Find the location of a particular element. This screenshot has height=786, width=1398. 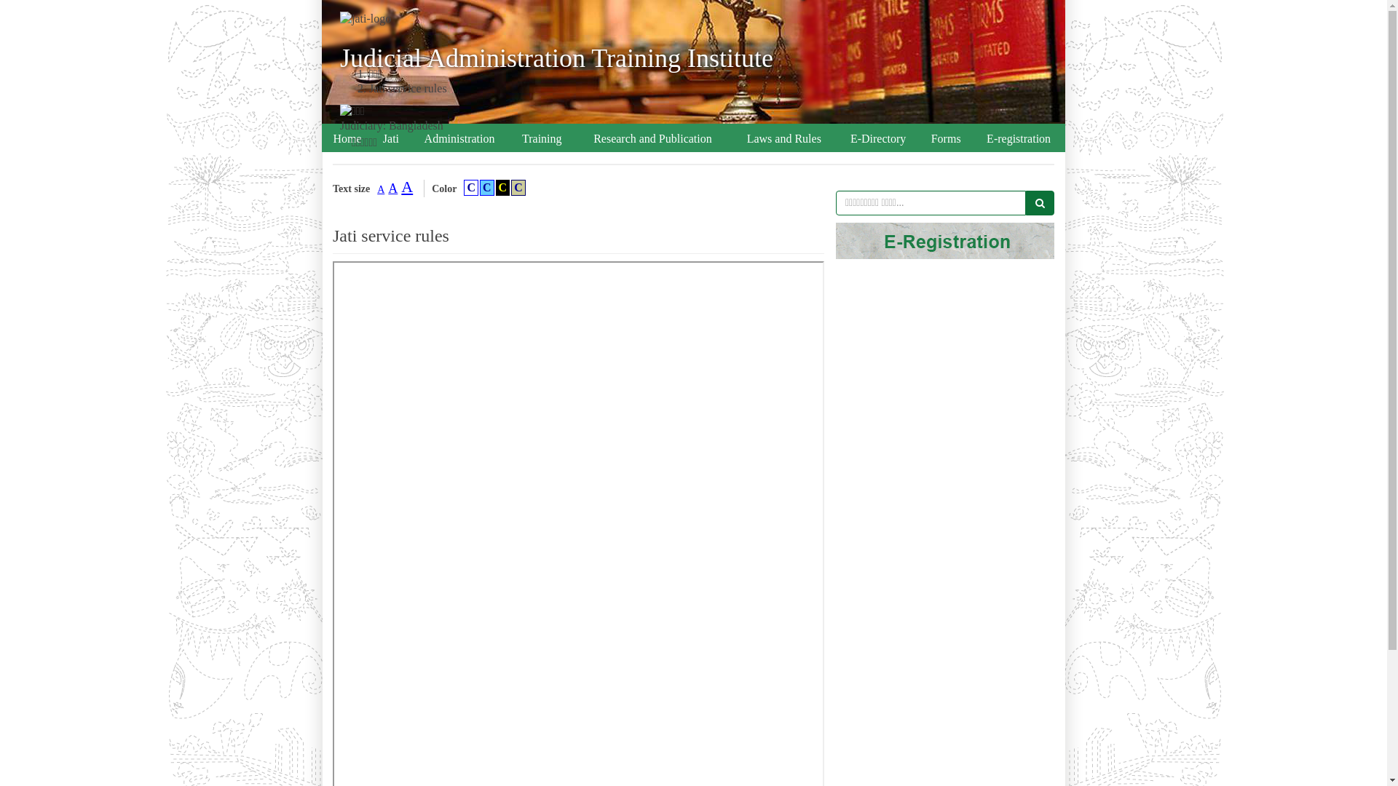

Forms is located at coordinates (946, 139).